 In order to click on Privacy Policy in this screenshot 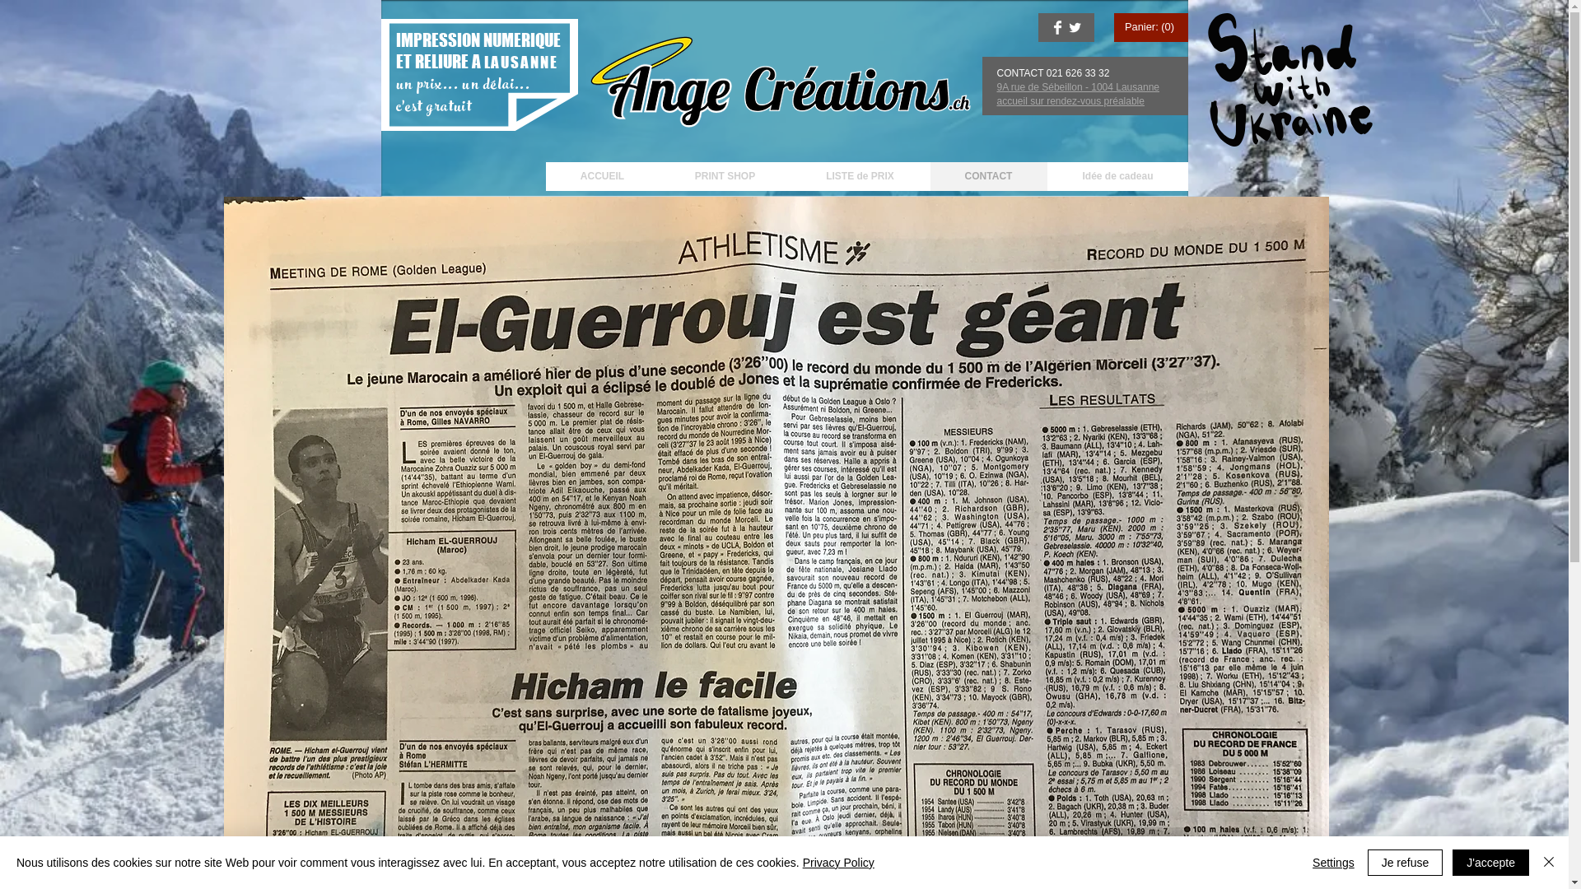, I will do `click(838, 863)`.